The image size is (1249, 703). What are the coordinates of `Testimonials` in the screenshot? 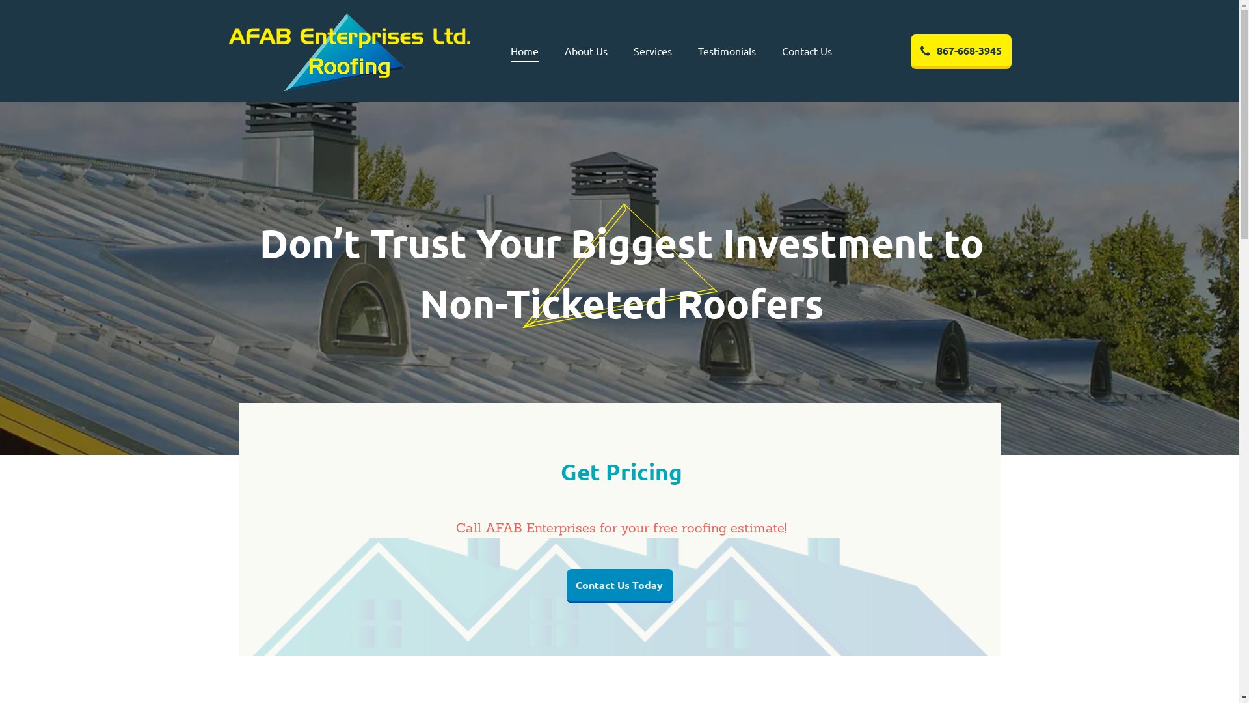 It's located at (726, 52).